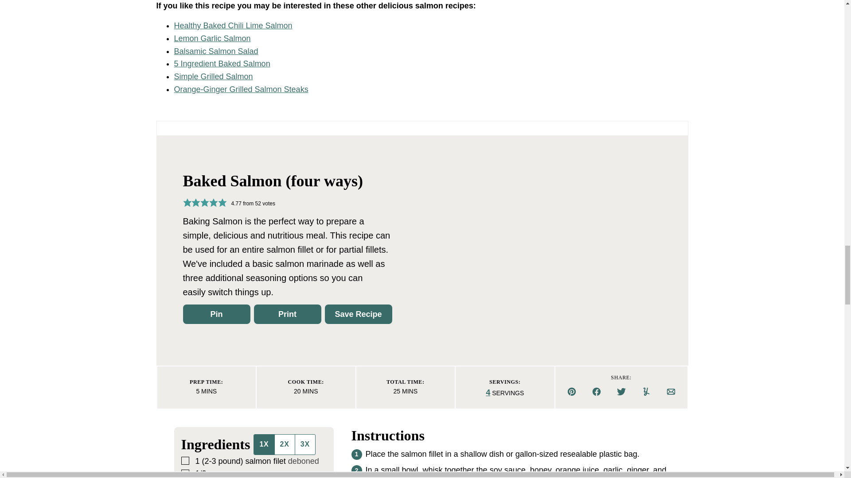 This screenshot has height=478, width=851. I want to click on Share on Facebook, so click(597, 391).